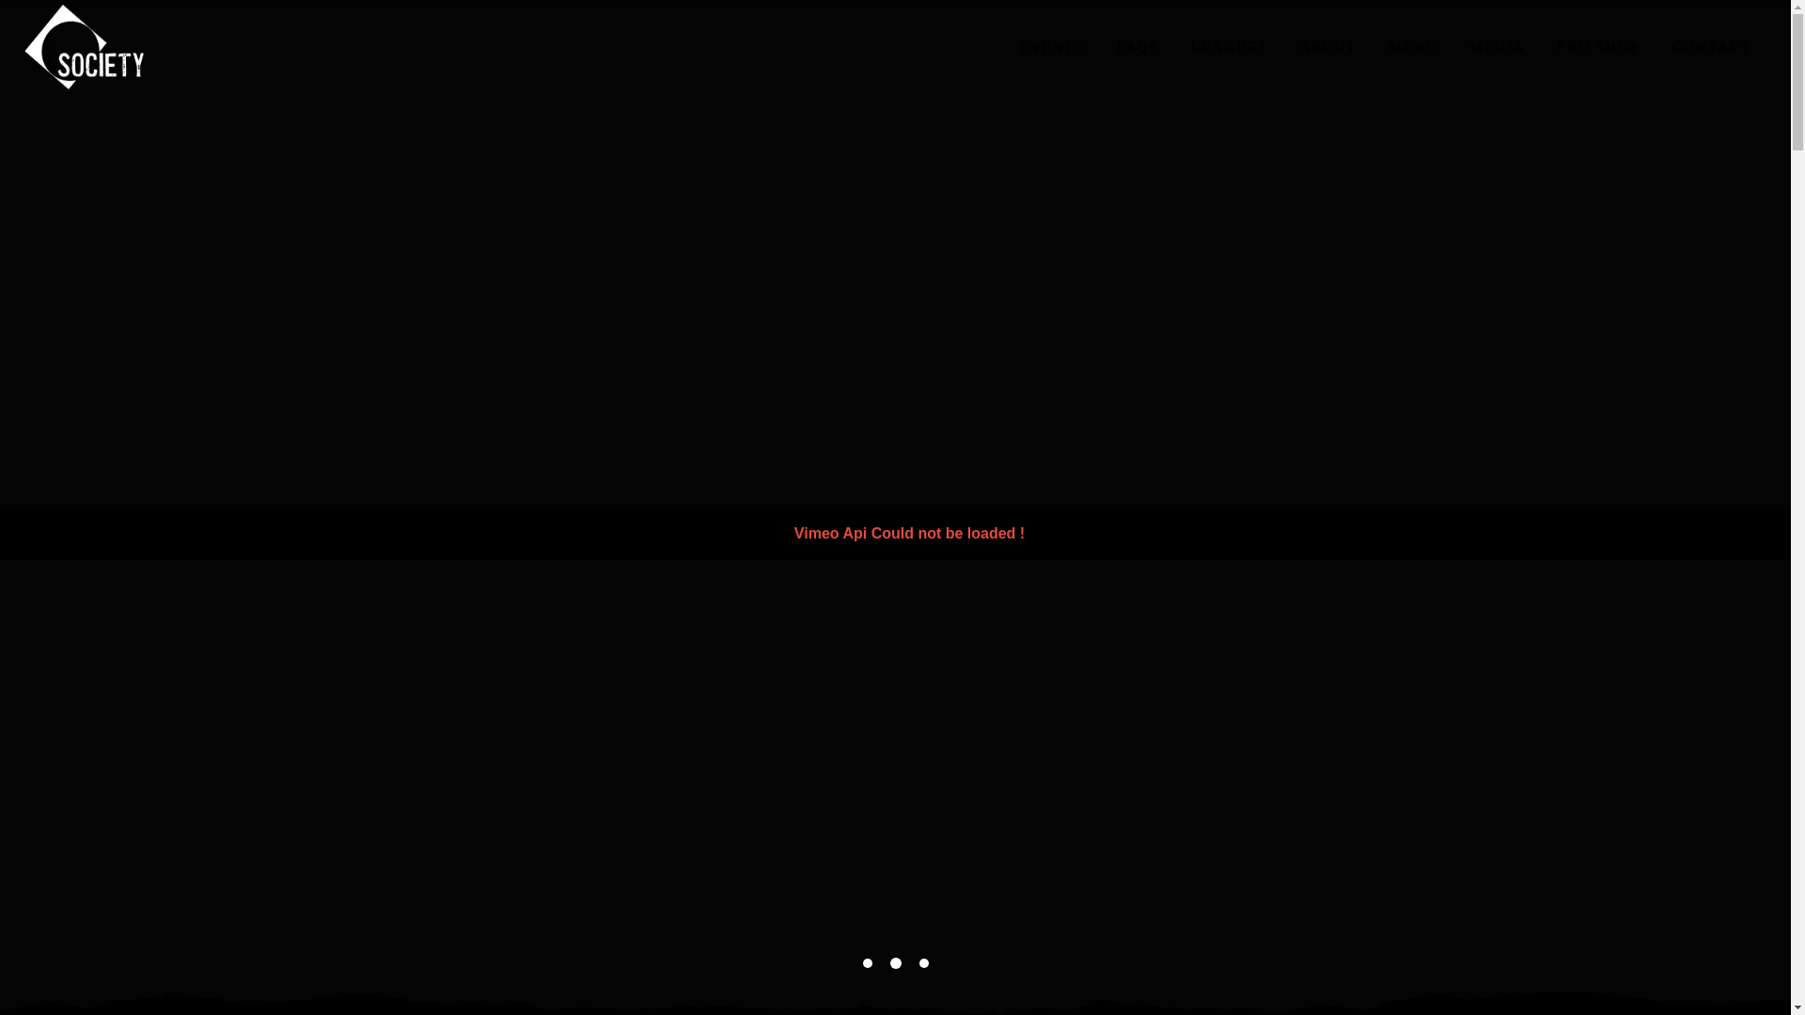 The width and height of the screenshot is (1805, 1015). I want to click on CONTACT, so click(1711, 47).